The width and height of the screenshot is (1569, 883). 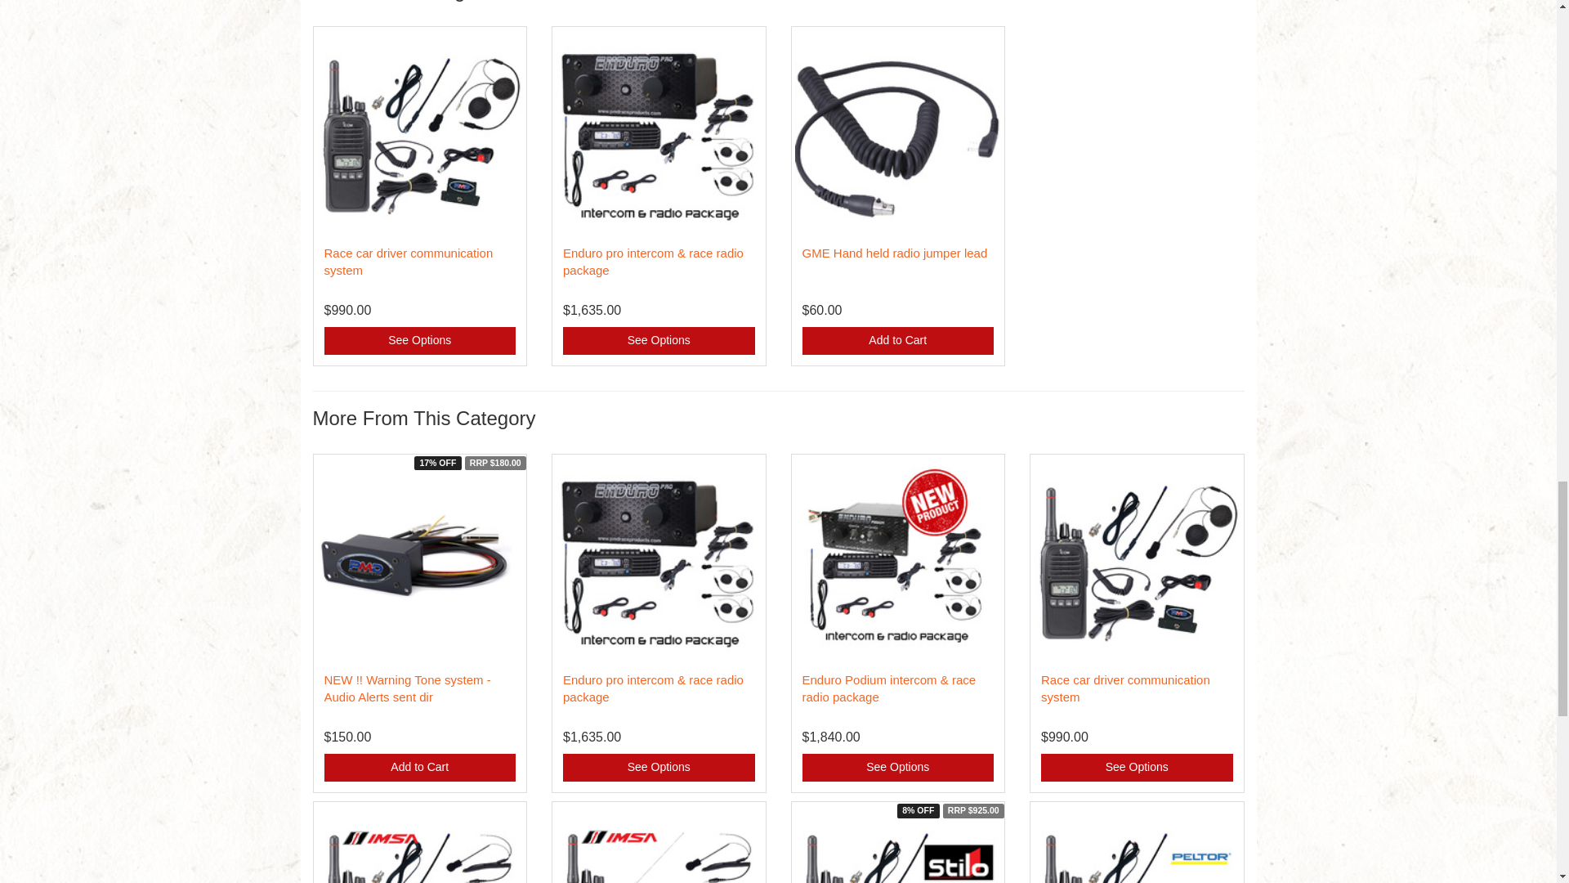 What do you see at coordinates (659, 340) in the screenshot?
I see `Buying Options` at bounding box center [659, 340].